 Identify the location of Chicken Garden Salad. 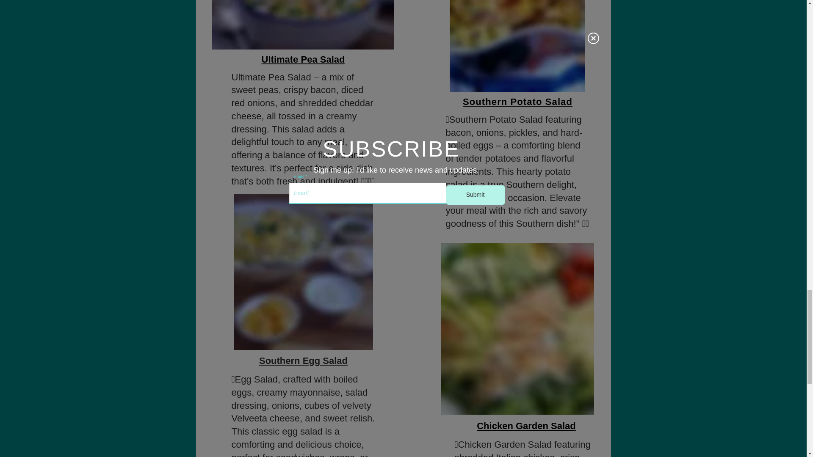
(517, 328).